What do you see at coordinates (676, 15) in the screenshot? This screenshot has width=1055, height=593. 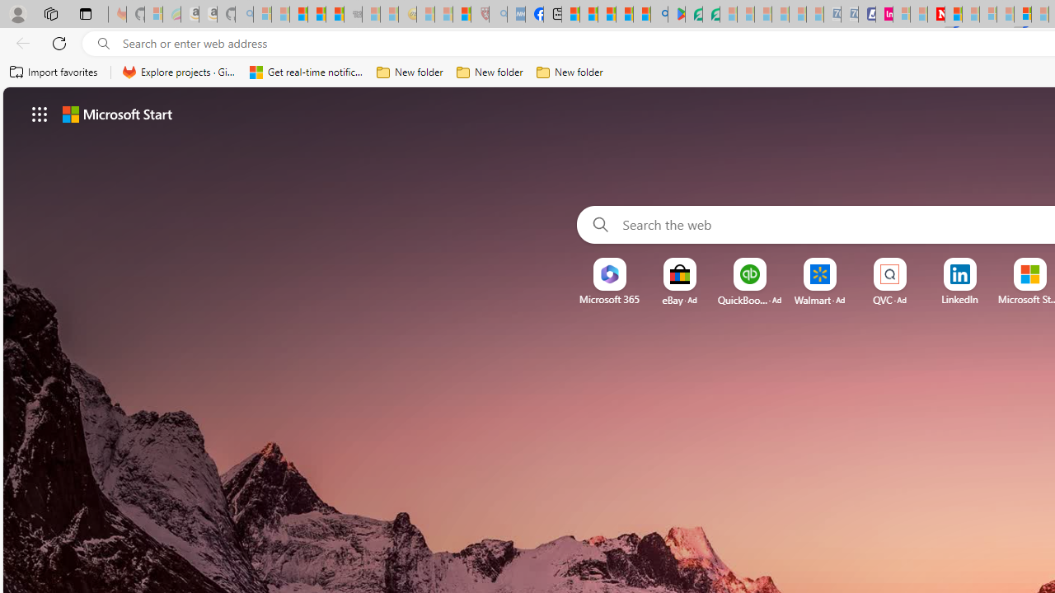 I see `Offline games - Android Apps on Google Play` at bounding box center [676, 15].